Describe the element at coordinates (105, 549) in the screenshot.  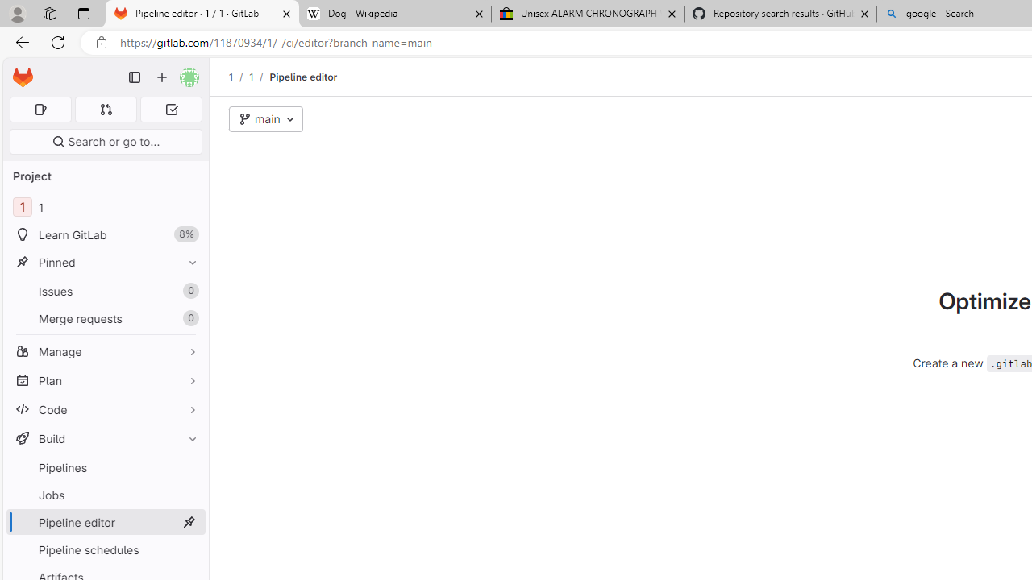
I see `Pipeline schedules` at that location.